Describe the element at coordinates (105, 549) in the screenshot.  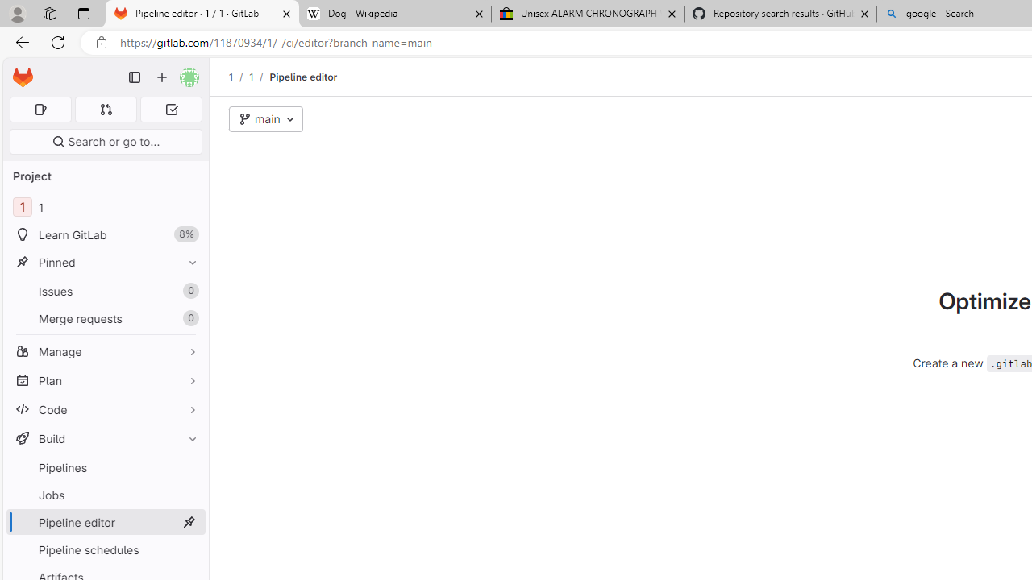
I see `Pipeline schedules` at that location.